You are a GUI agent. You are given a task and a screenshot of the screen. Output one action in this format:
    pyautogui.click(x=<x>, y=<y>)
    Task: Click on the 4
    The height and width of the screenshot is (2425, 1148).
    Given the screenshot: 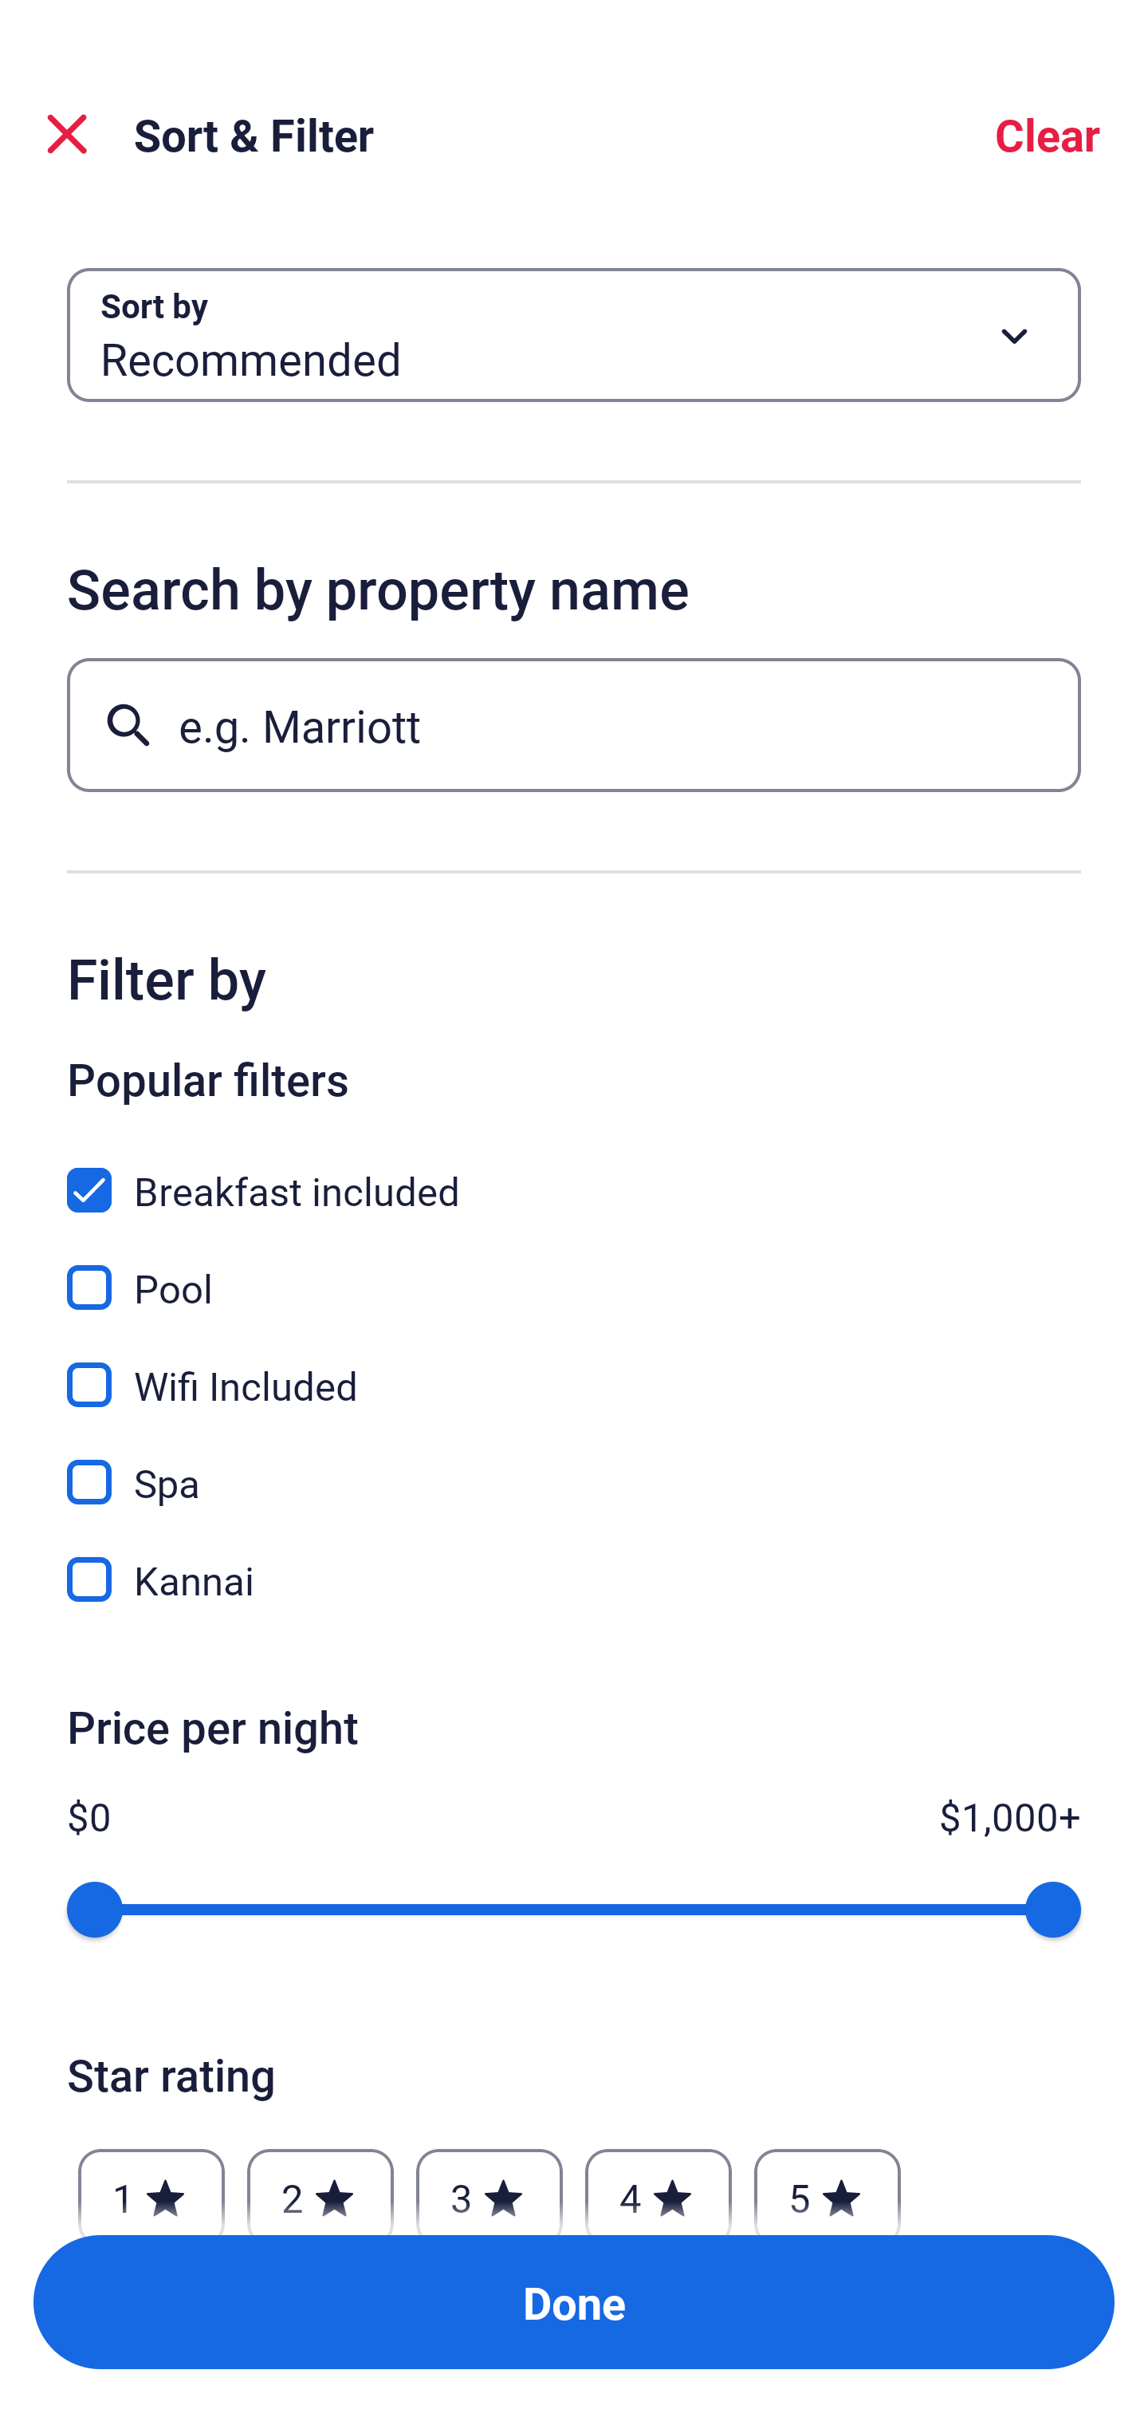 What is the action you would take?
    pyautogui.click(x=659, y=2183)
    